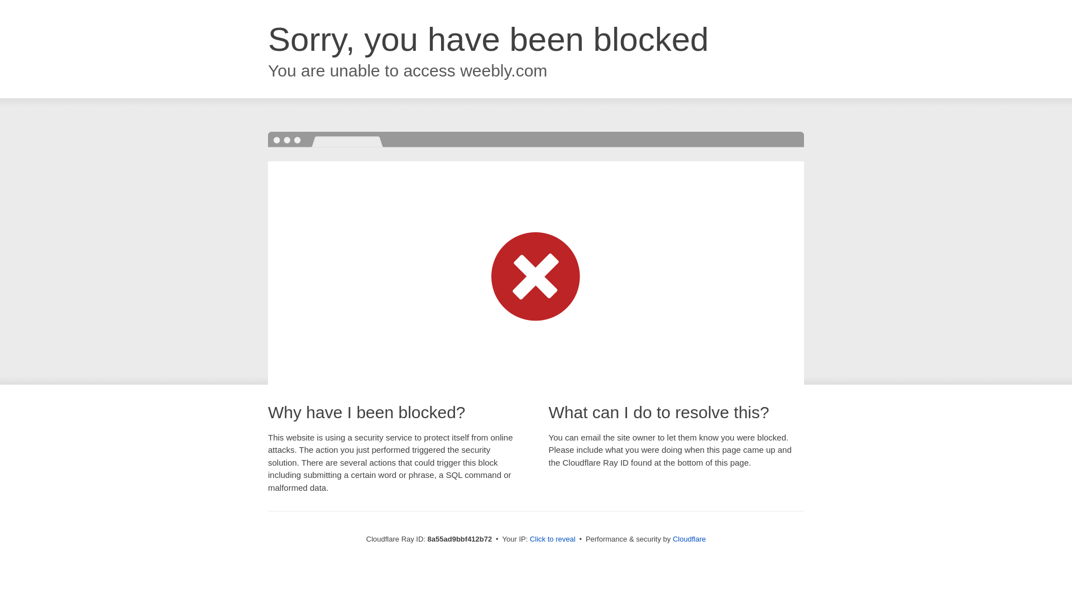 The image size is (1072, 603). I want to click on Click to reveal, so click(553, 539).